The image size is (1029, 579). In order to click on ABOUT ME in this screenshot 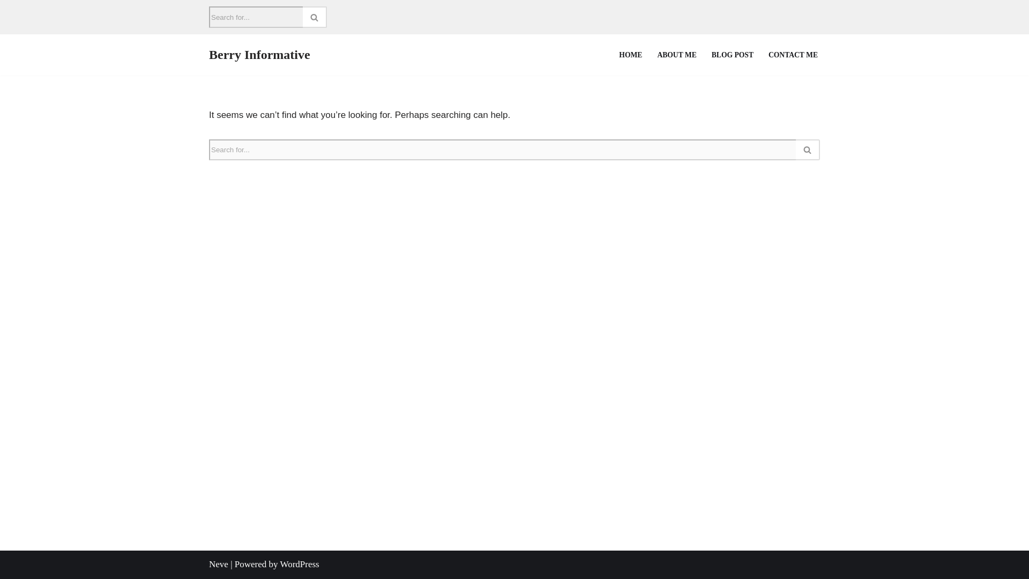, I will do `click(676, 55)`.